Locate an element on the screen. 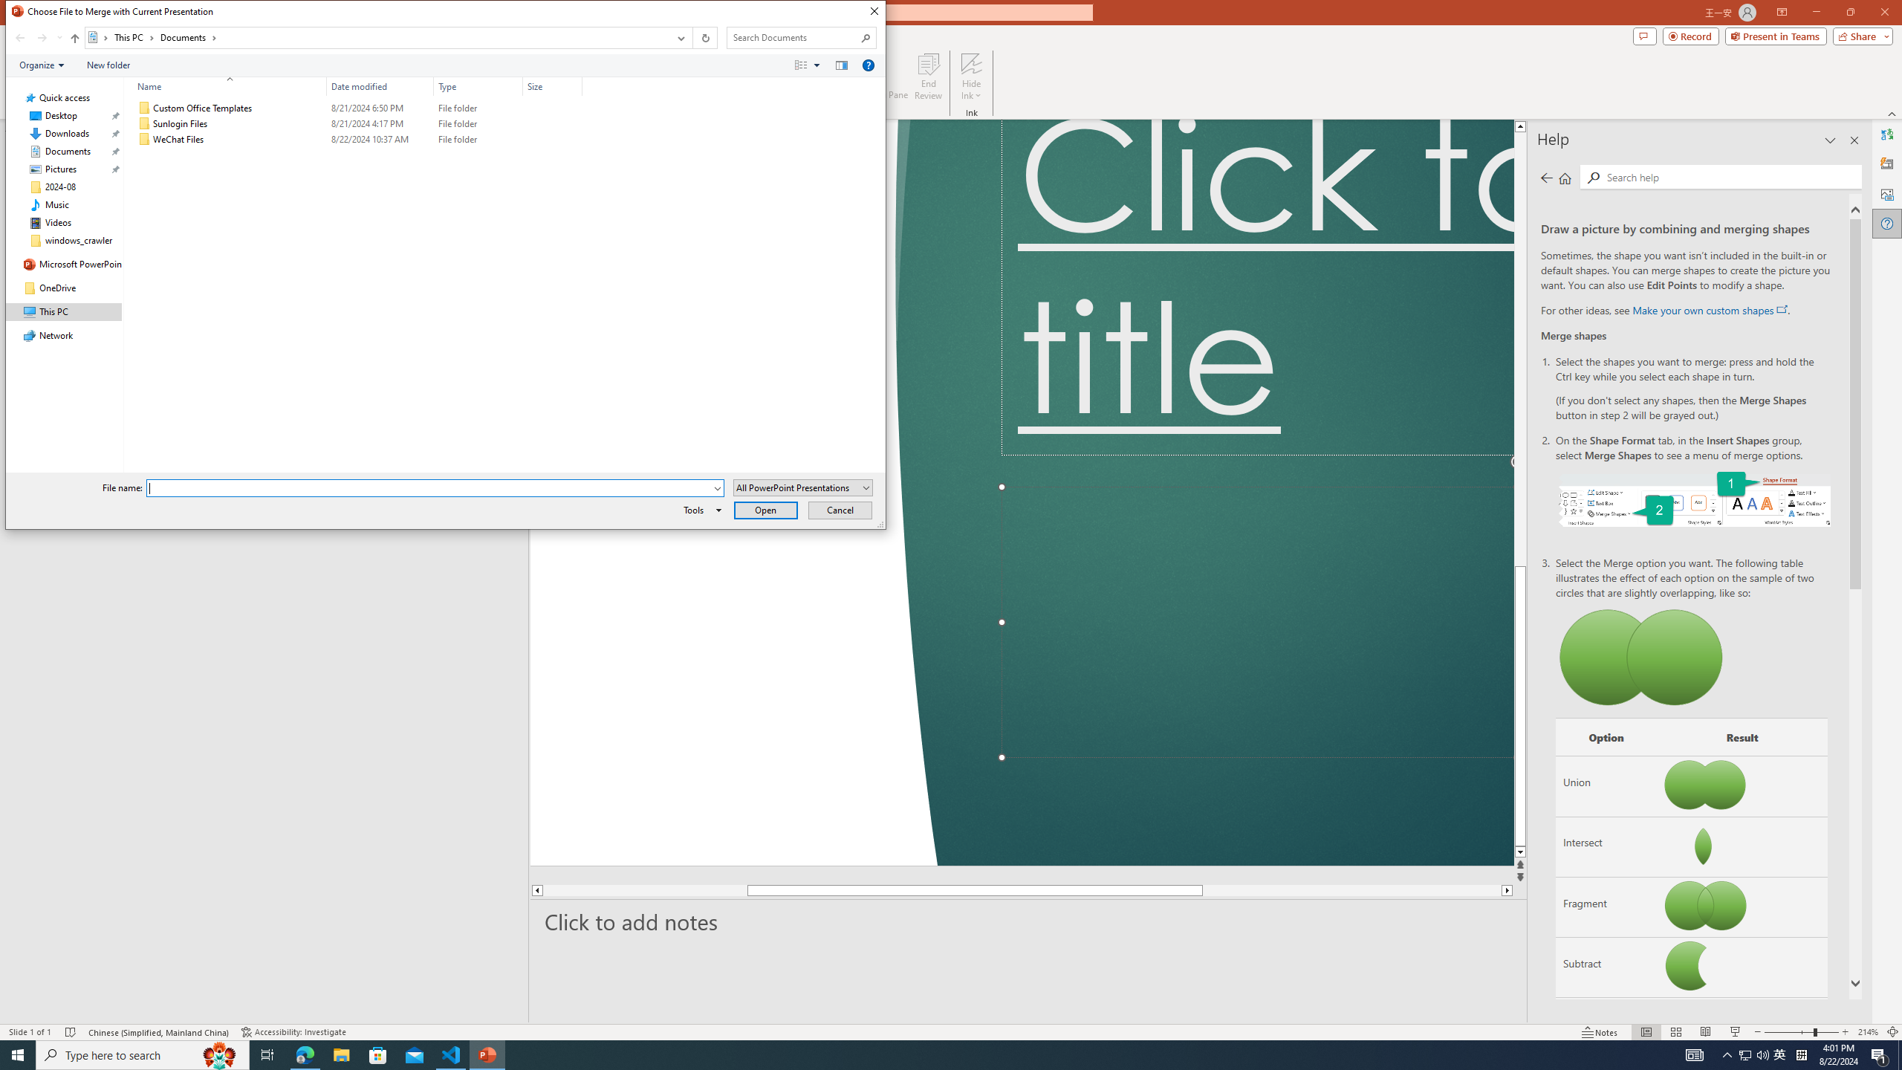 This screenshot has width=1902, height=1070. Up band toolbar is located at coordinates (74, 40).